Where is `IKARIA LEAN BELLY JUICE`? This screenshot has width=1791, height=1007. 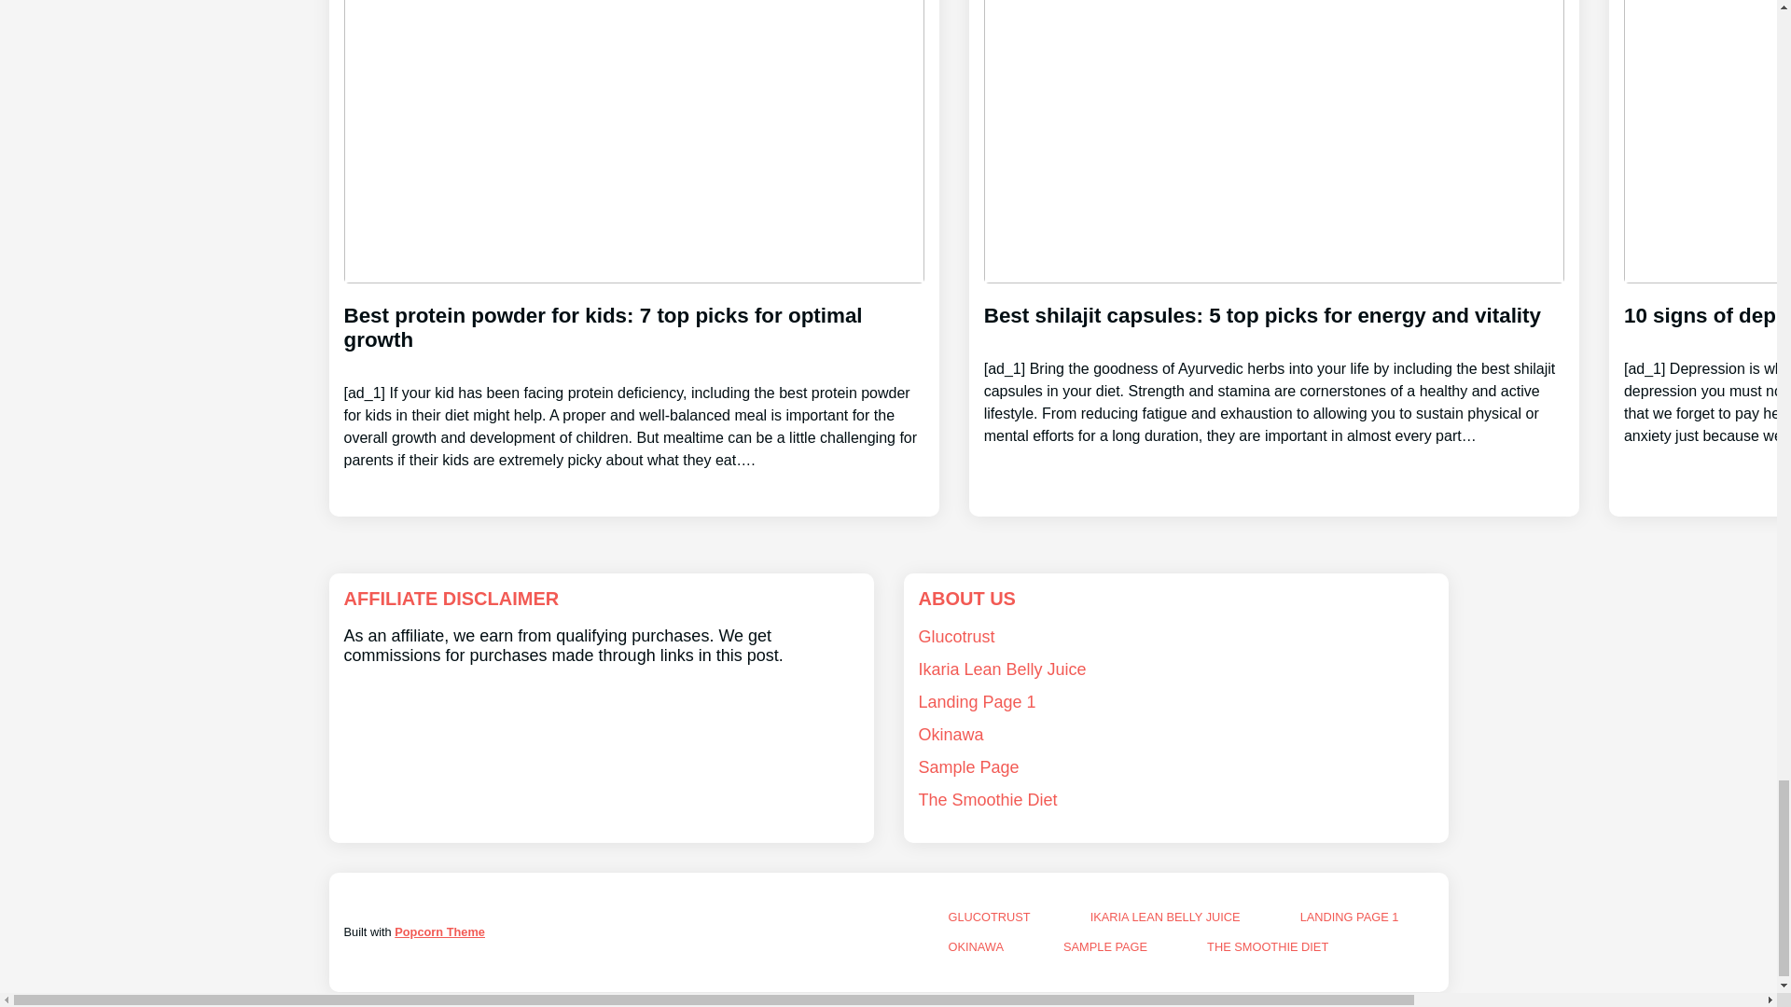 IKARIA LEAN BELLY JUICE is located at coordinates (1166, 917).